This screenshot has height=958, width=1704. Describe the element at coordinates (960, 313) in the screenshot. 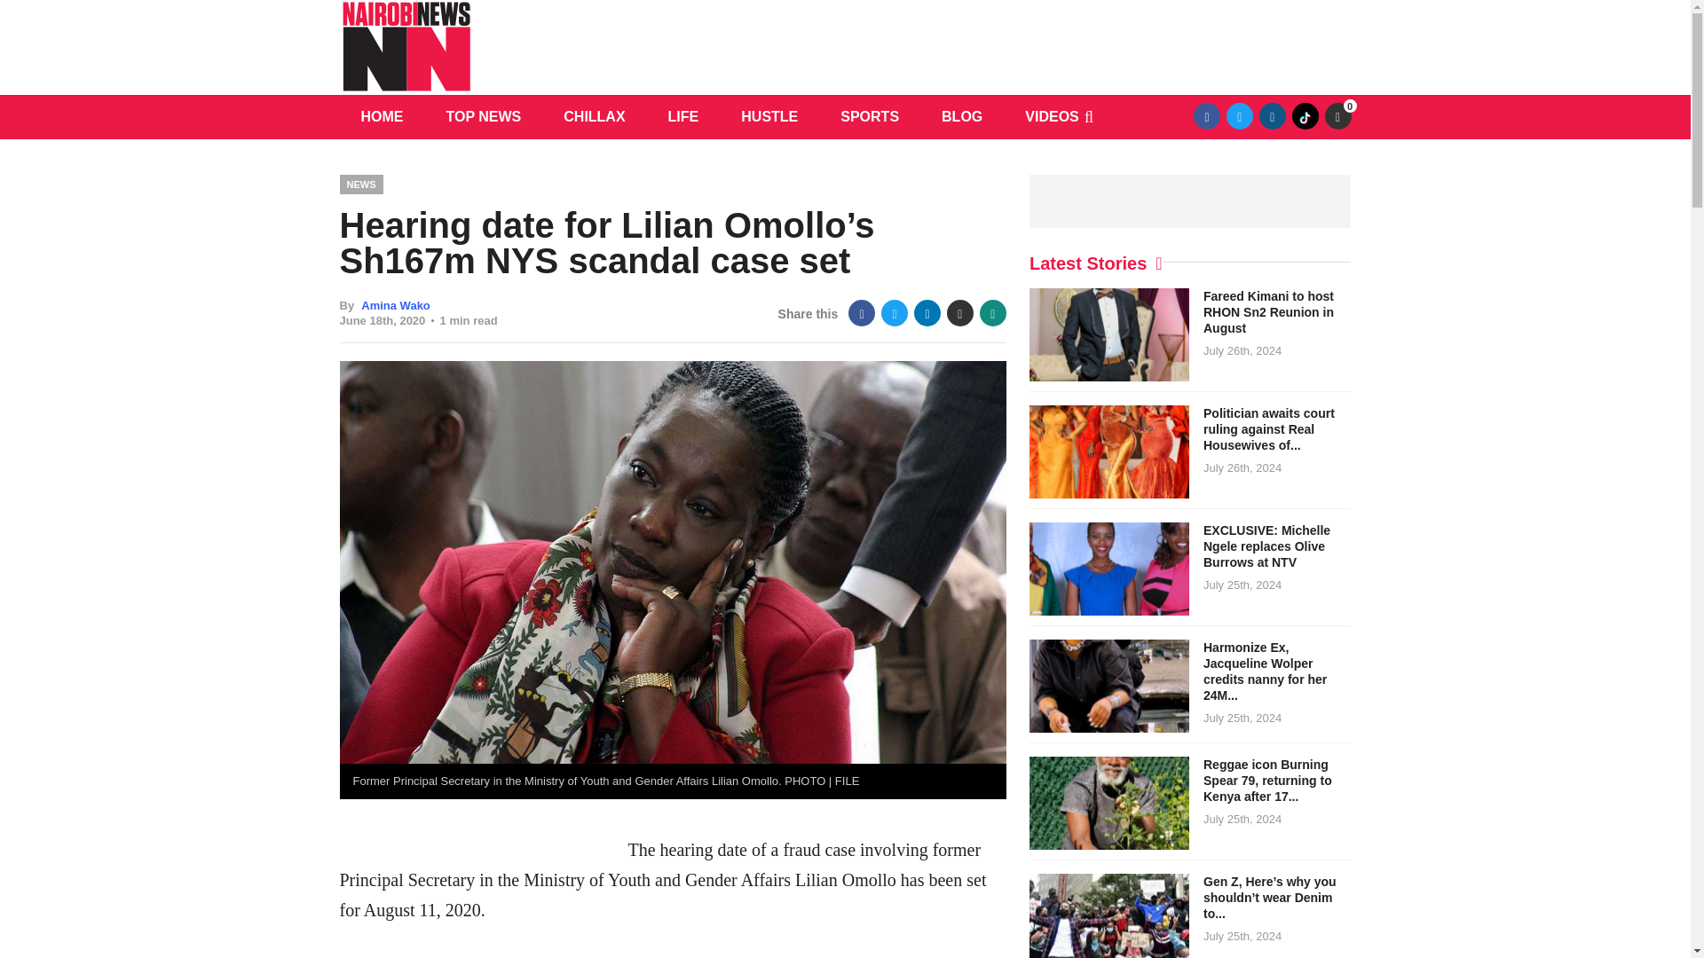

I see `Email` at that location.